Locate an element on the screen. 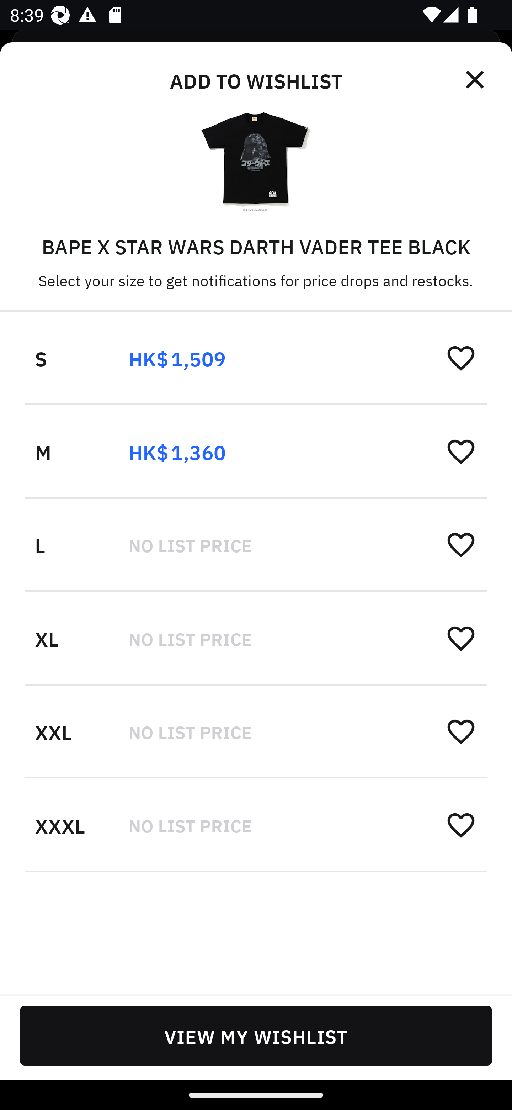 The width and height of the screenshot is (512, 1110). 󰋕 is located at coordinates (461, 638).